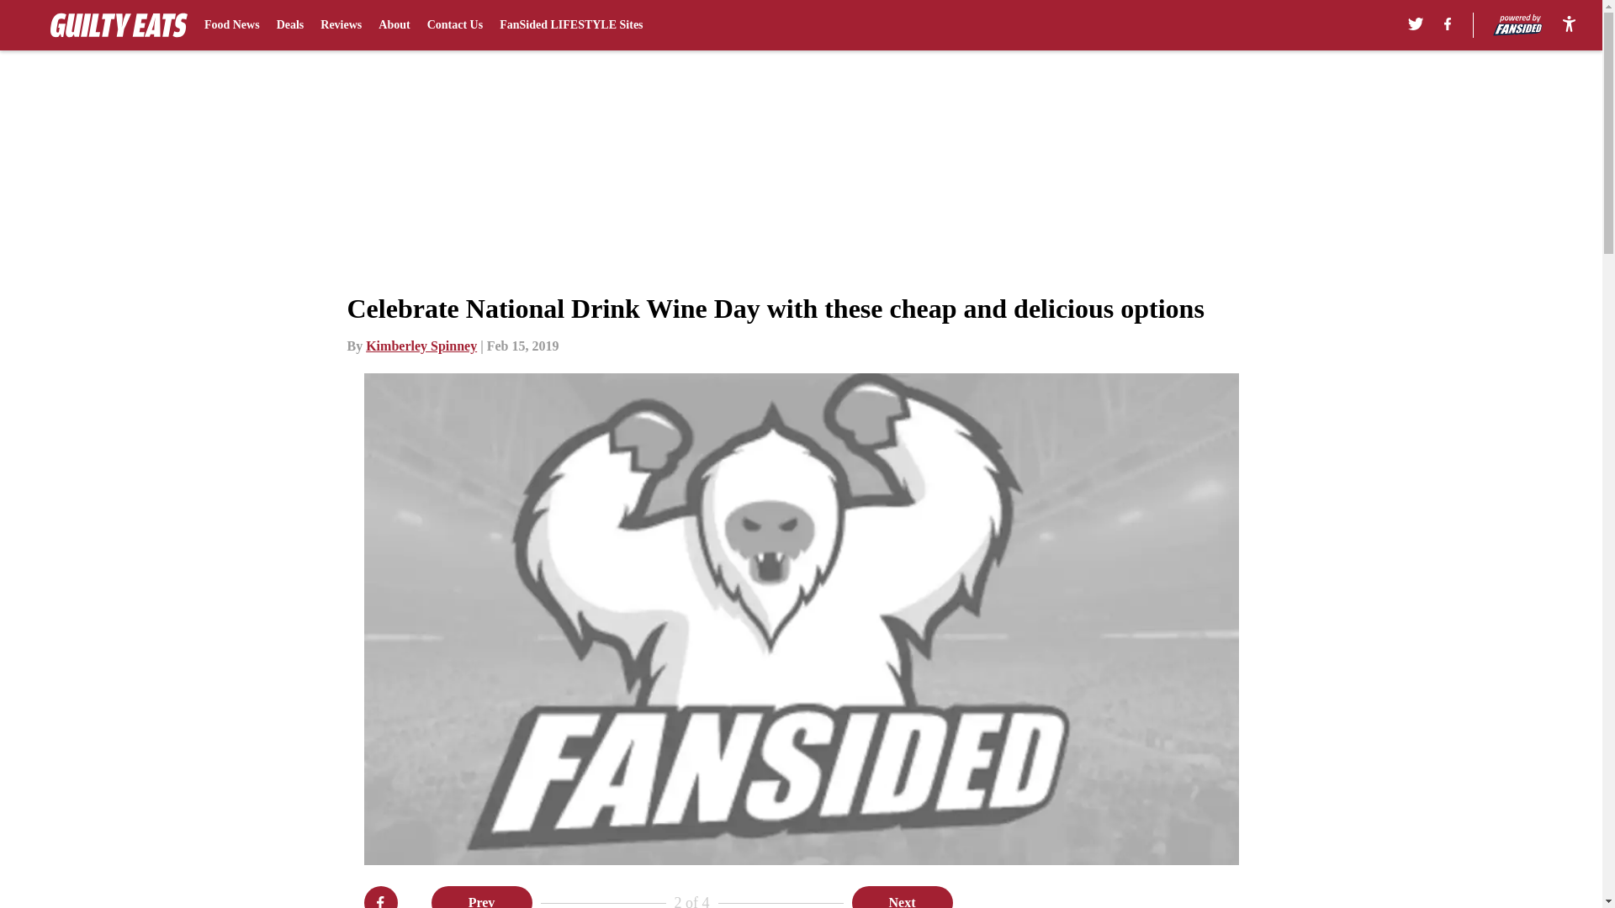  Describe the element at coordinates (341, 25) in the screenshot. I see `Reviews` at that location.